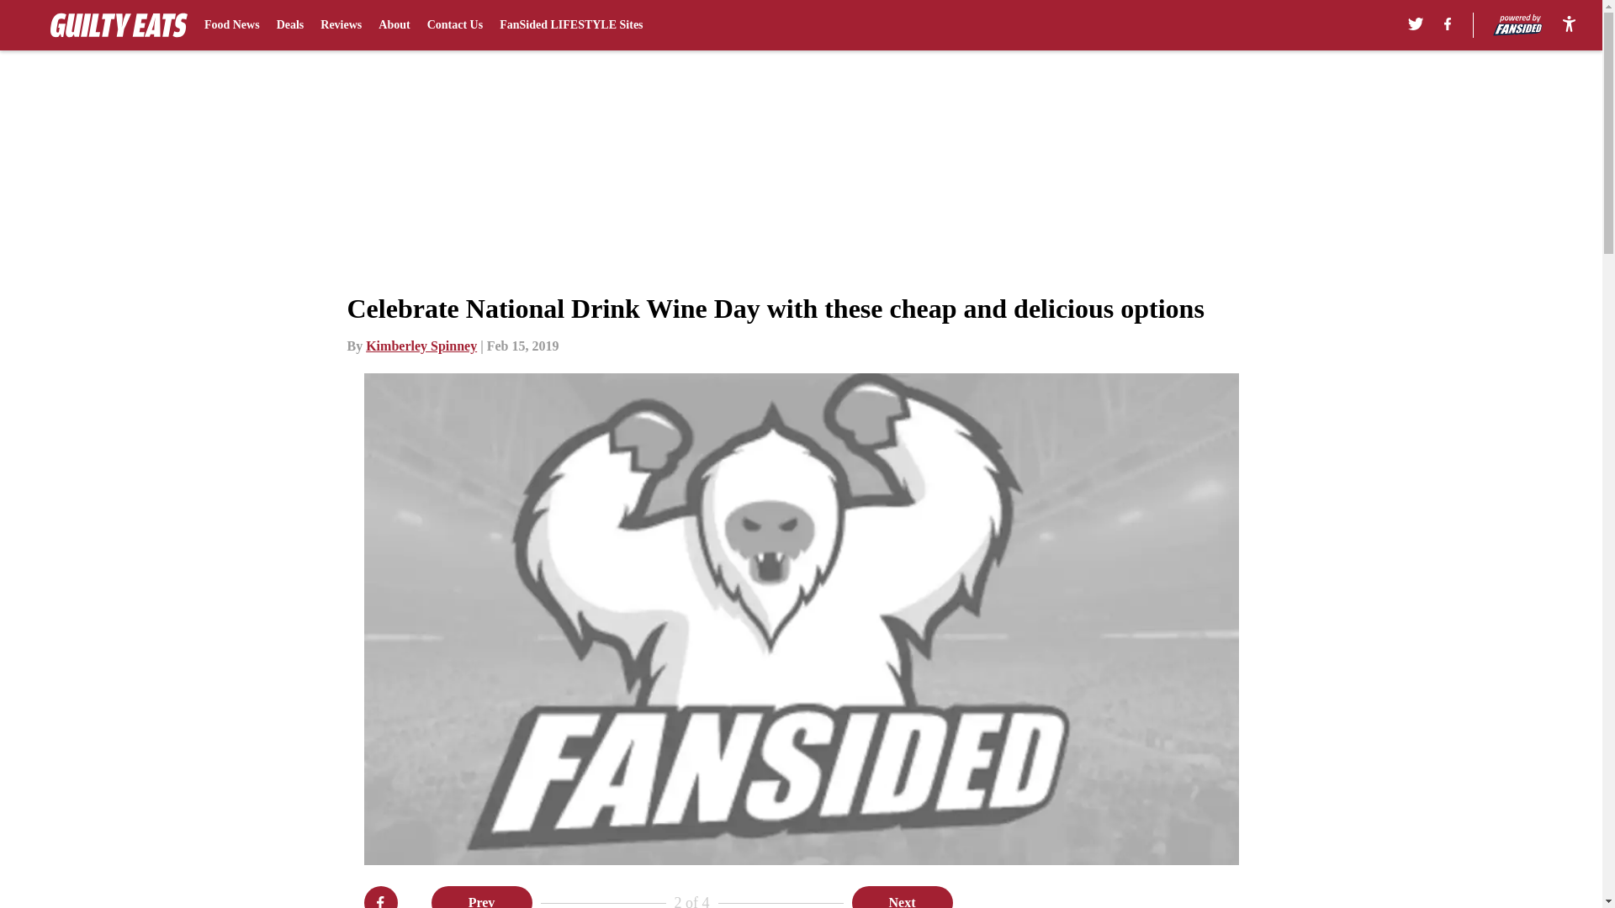  Describe the element at coordinates (341, 25) in the screenshot. I see `Reviews` at that location.